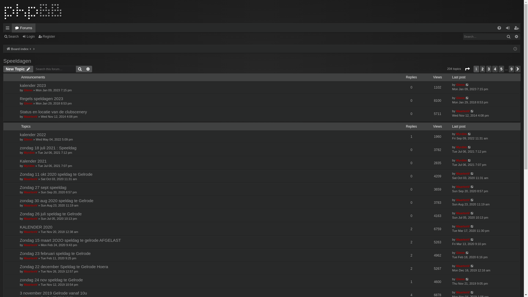 This screenshot has width=528, height=297. I want to click on Register, so click(20, 124).